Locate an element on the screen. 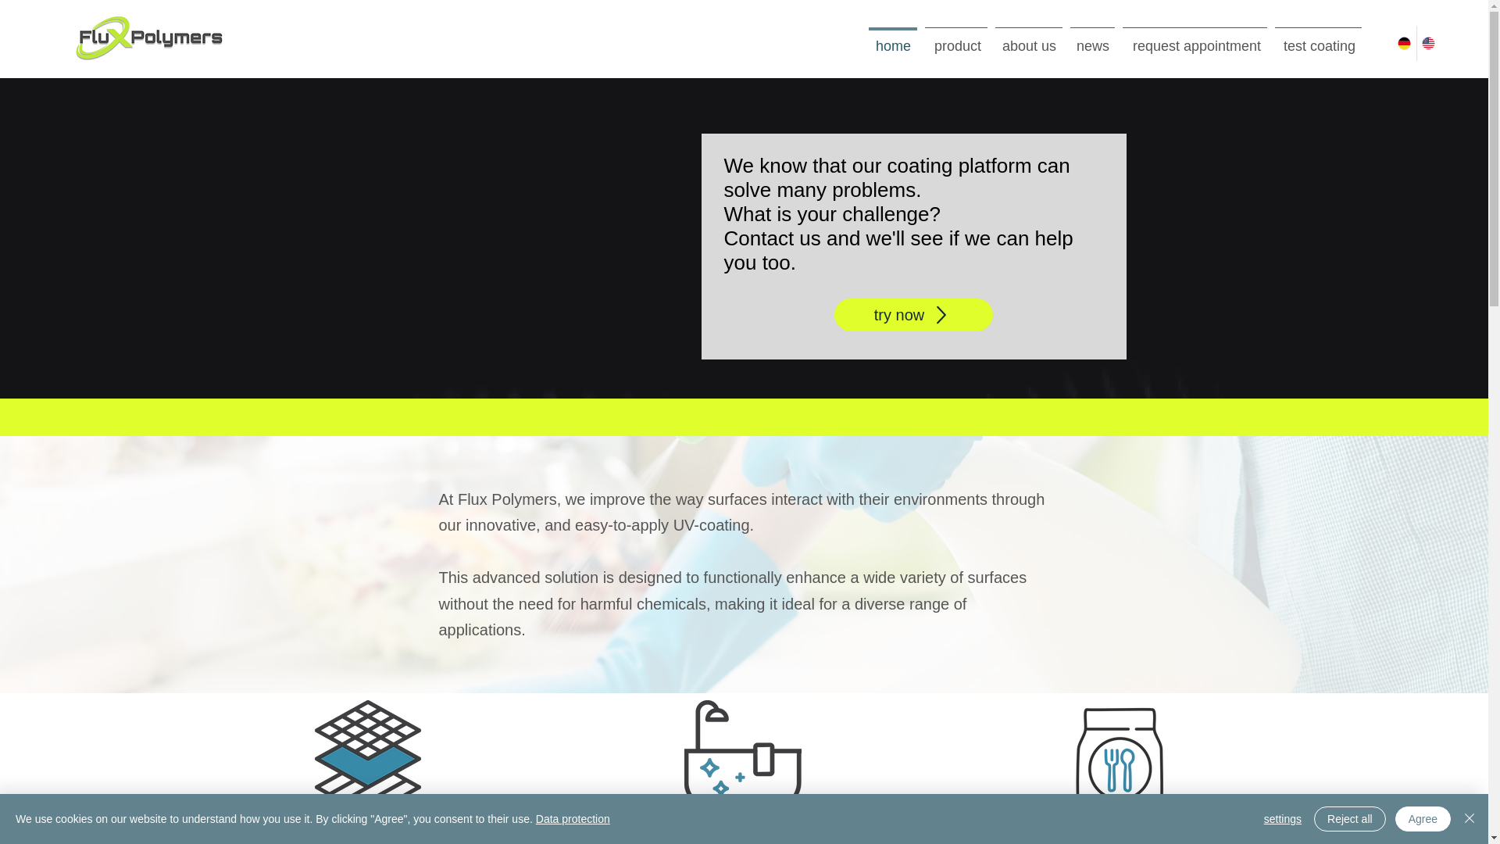 This screenshot has width=1500, height=844. product is located at coordinates (956, 38).